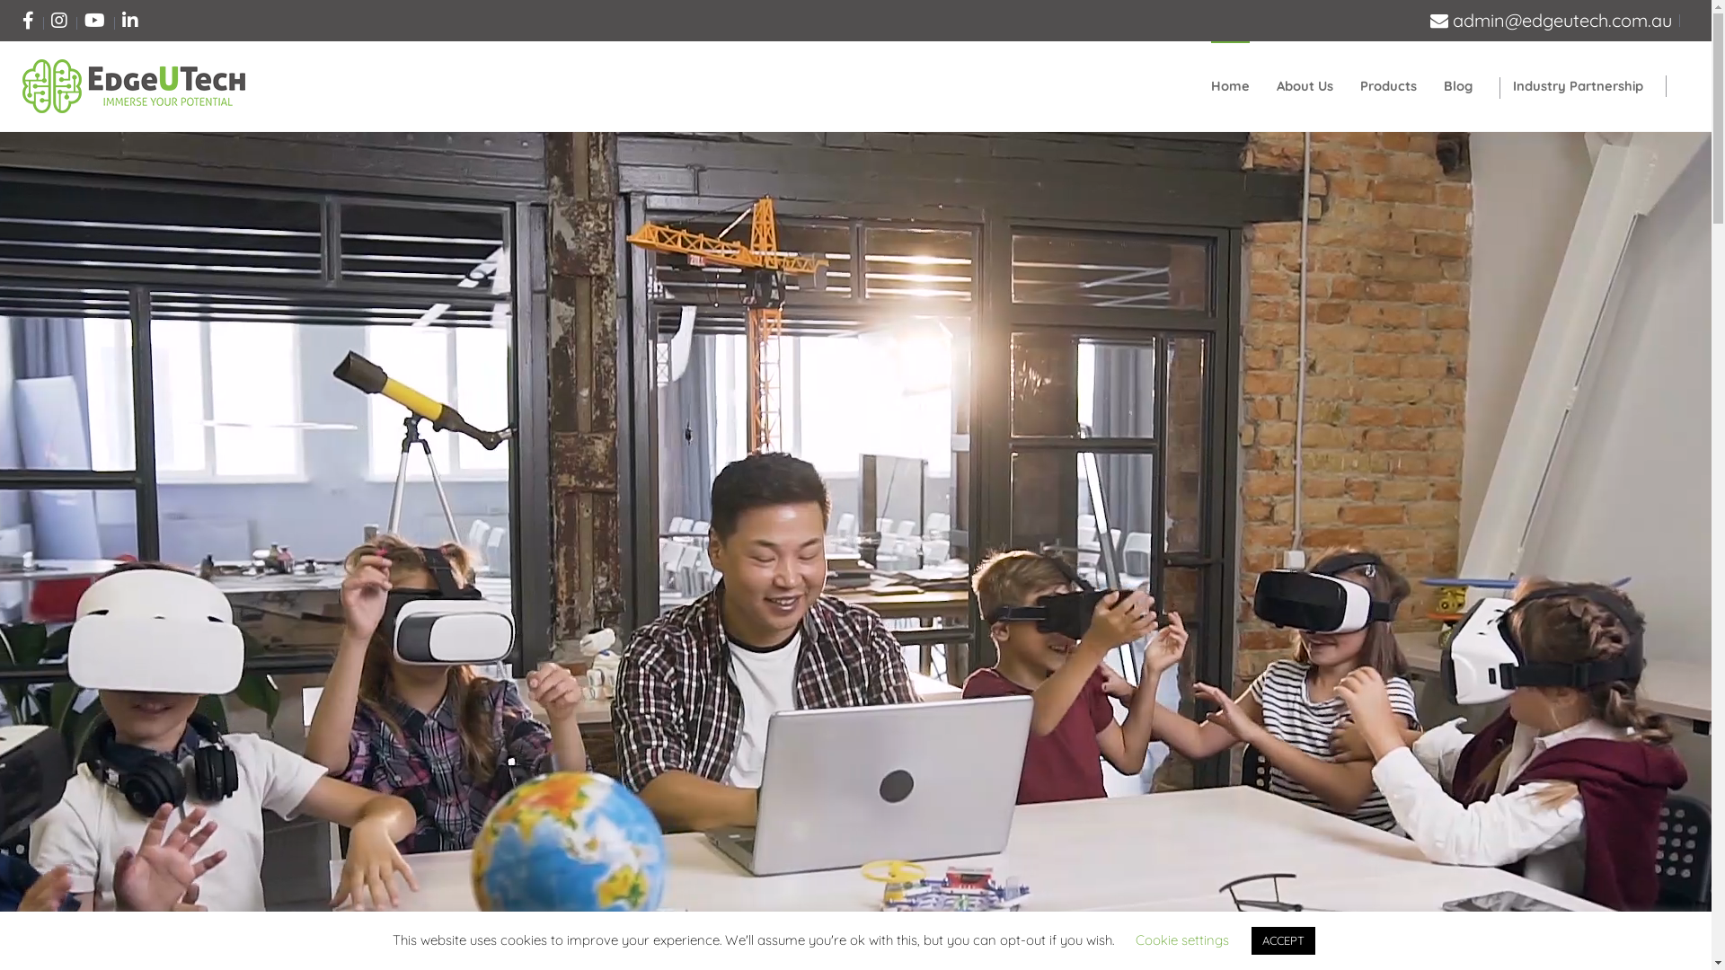 This screenshot has height=970, width=1725. I want to click on Skip to content, so click(0, 0).